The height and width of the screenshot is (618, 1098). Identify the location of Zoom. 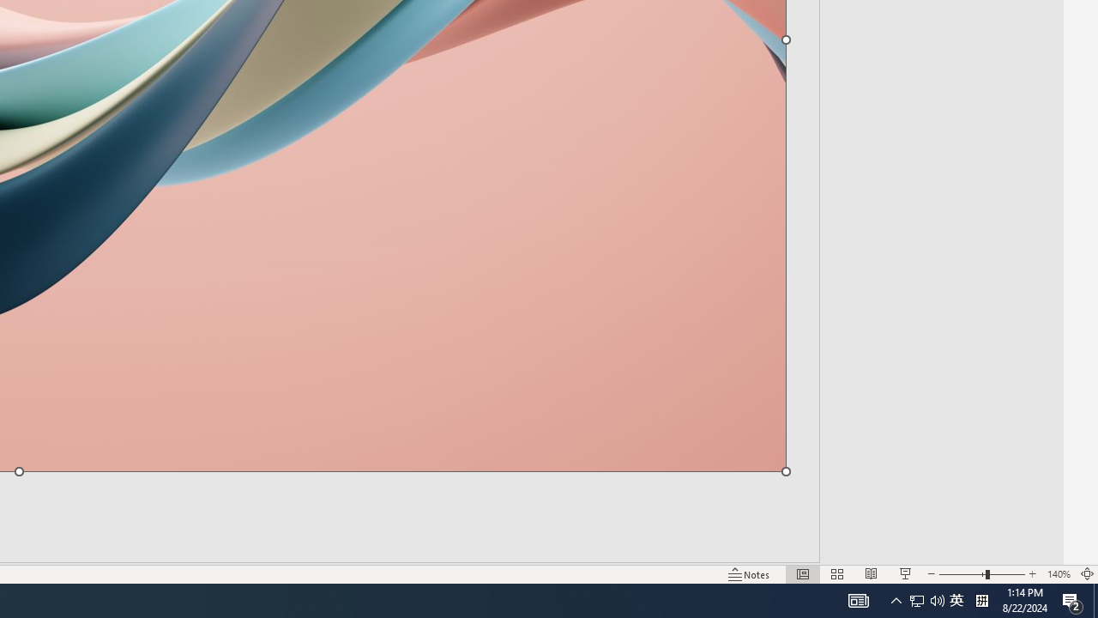
(981, 573).